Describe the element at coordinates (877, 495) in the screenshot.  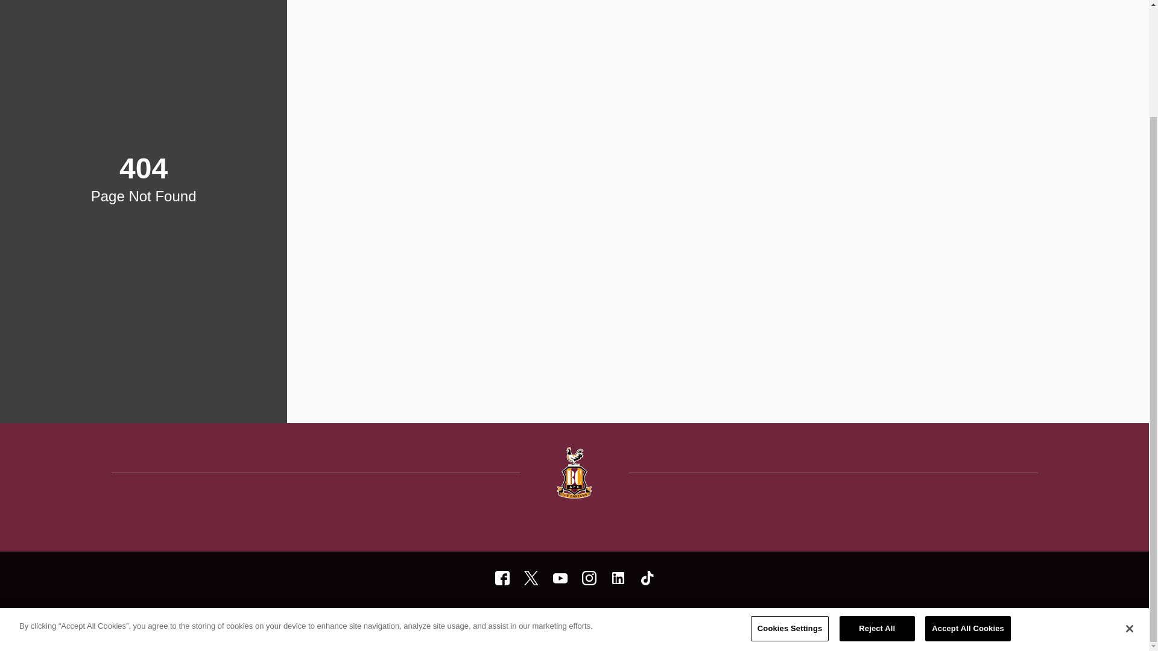
I see `Reject All` at that location.